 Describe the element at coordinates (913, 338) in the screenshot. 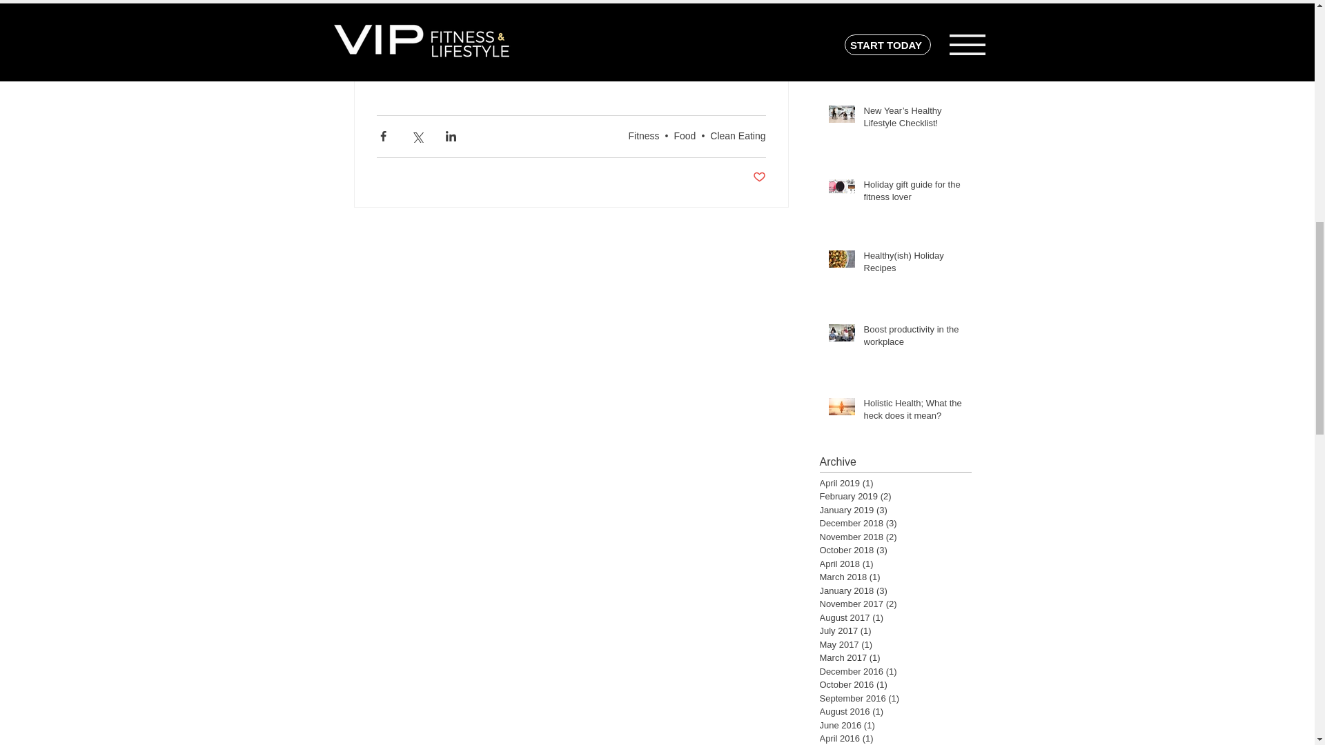

I see `Boost productivity in the workplace` at that location.